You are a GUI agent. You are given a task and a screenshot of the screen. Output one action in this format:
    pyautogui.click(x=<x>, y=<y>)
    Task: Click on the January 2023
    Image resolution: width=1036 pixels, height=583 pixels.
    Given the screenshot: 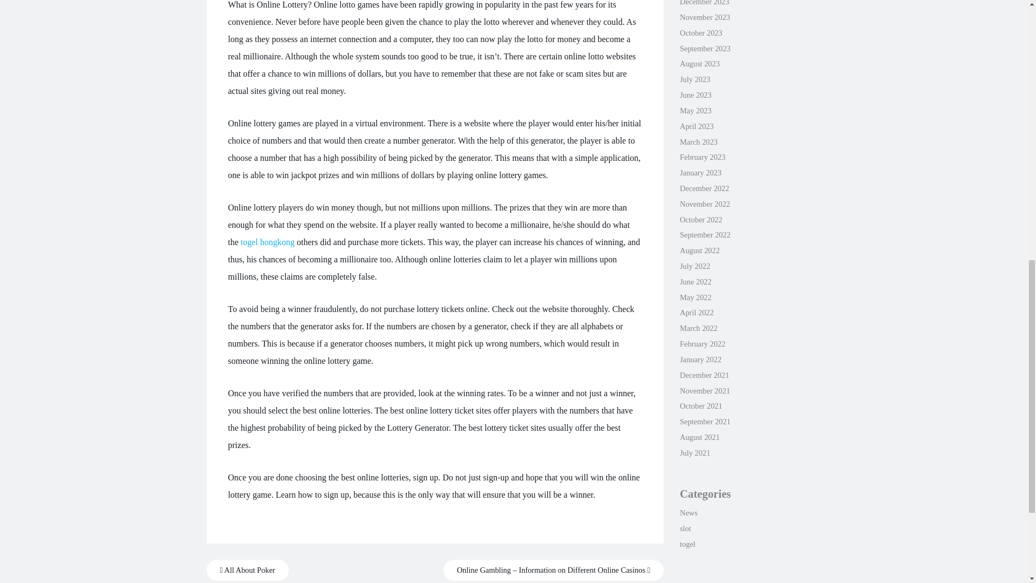 What is the action you would take?
    pyautogui.click(x=700, y=173)
    